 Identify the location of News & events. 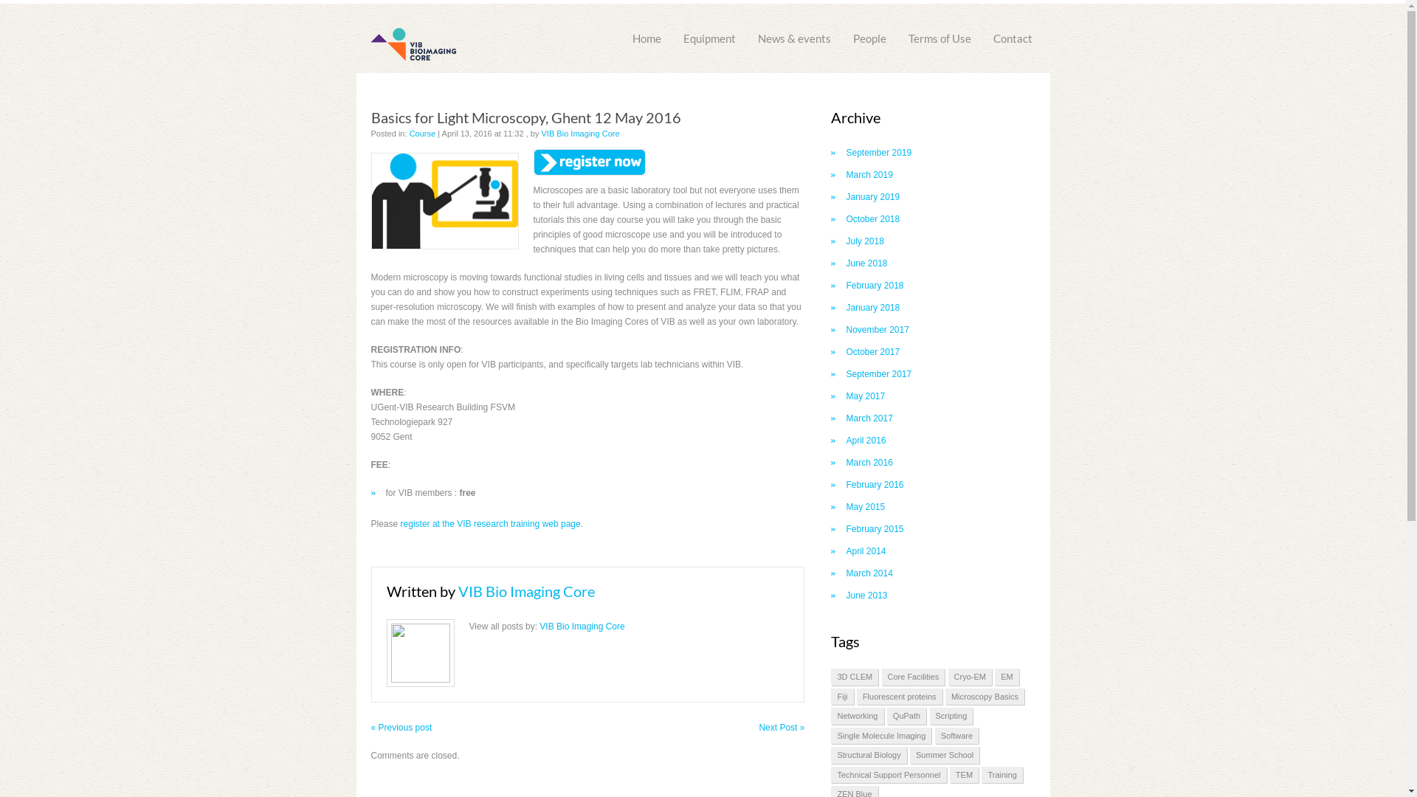
(794, 32).